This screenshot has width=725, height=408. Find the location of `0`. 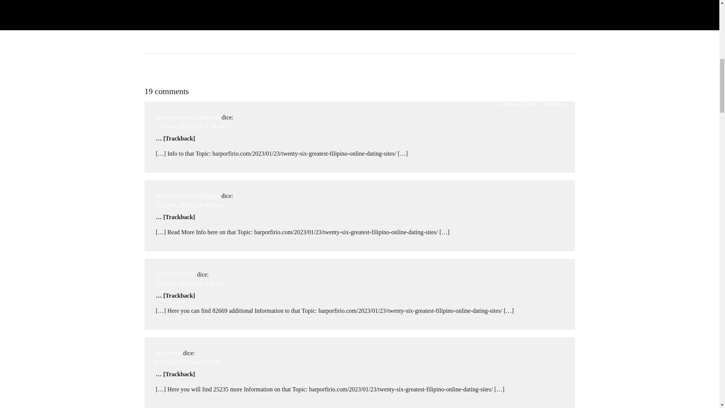

0 is located at coordinates (172, 73).